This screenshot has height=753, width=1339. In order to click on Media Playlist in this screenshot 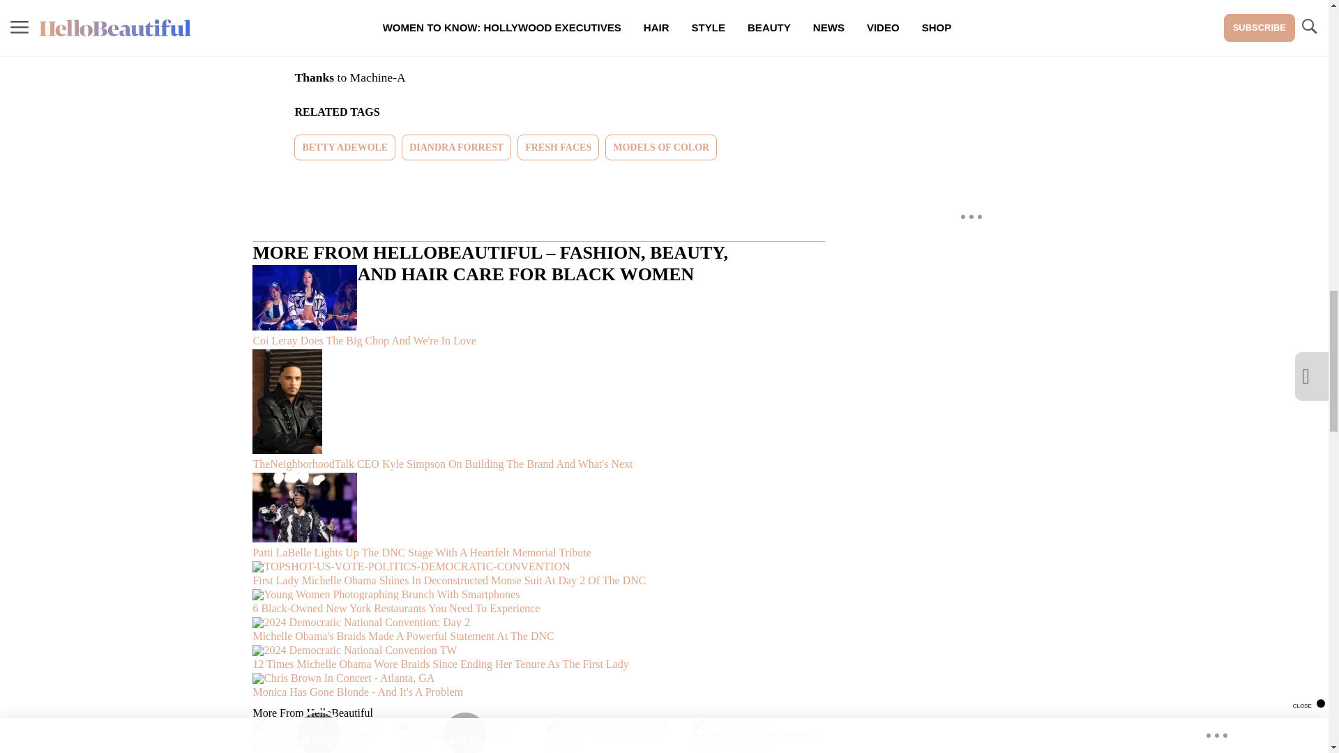, I will do `click(464, 731)`.